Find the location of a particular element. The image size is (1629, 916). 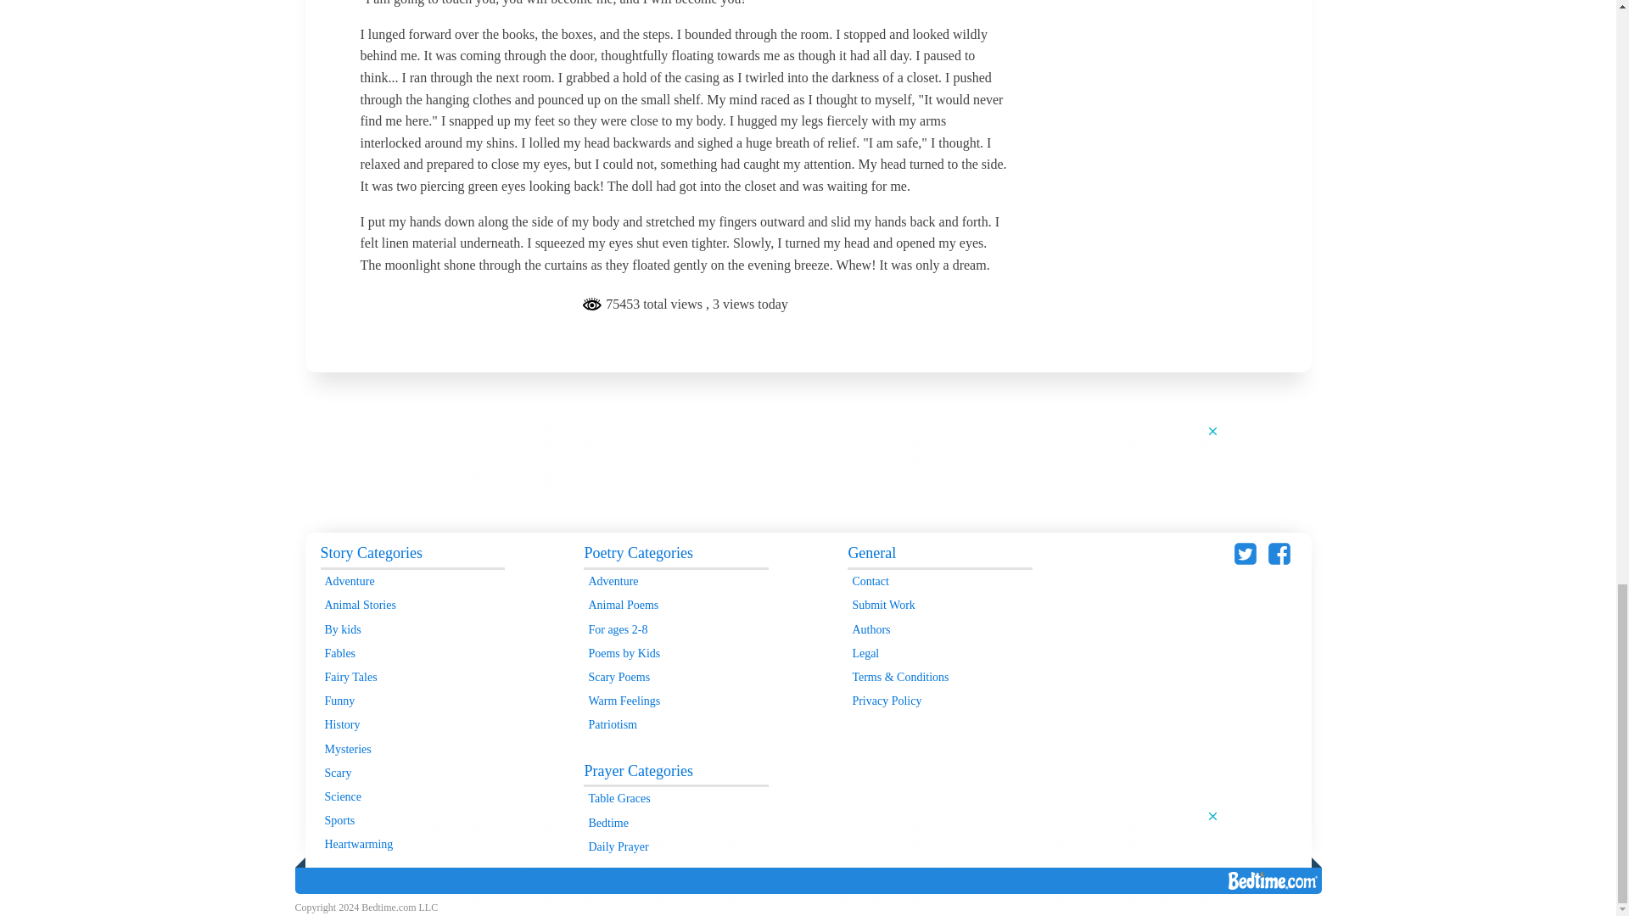

Animal Stories is located at coordinates (412, 605).